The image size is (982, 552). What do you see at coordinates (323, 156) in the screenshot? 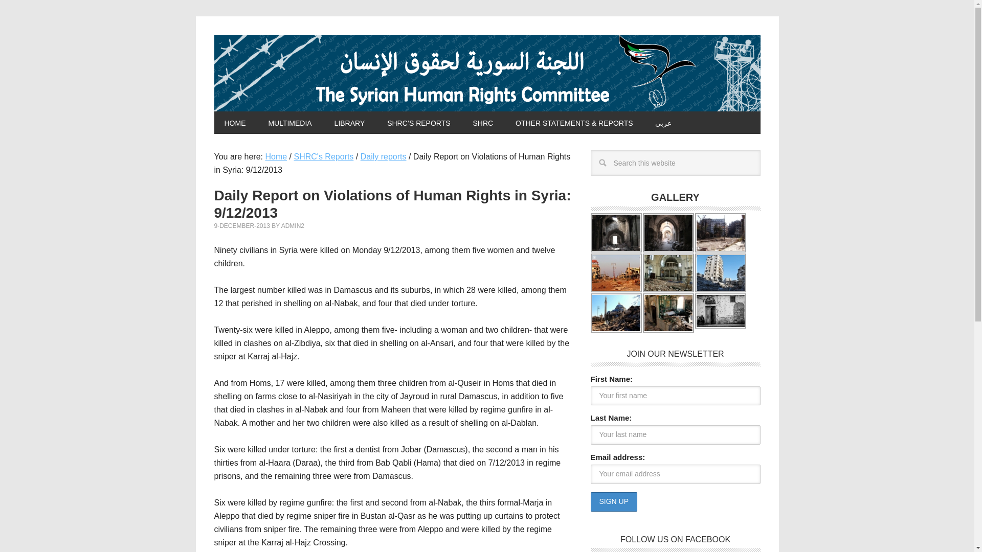
I see `SHRC's Reports` at bounding box center [323, 156].